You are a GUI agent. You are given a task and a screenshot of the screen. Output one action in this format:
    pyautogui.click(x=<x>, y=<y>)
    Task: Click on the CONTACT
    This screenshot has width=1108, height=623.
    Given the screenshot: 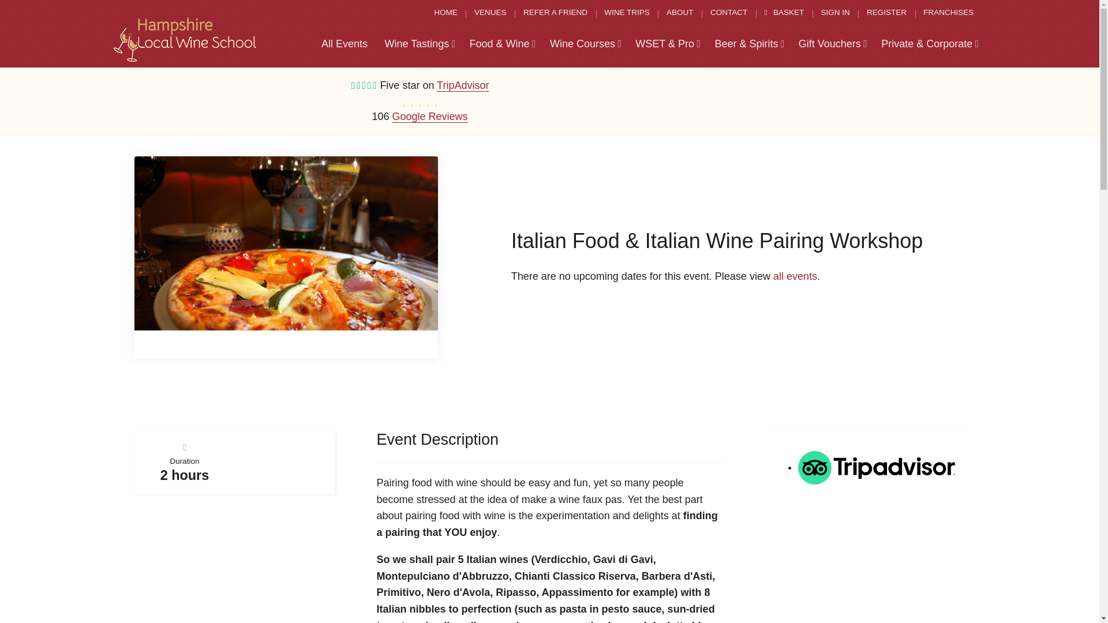 What is the action you would take?
    pyautogui.click(x=729, y=13)
    